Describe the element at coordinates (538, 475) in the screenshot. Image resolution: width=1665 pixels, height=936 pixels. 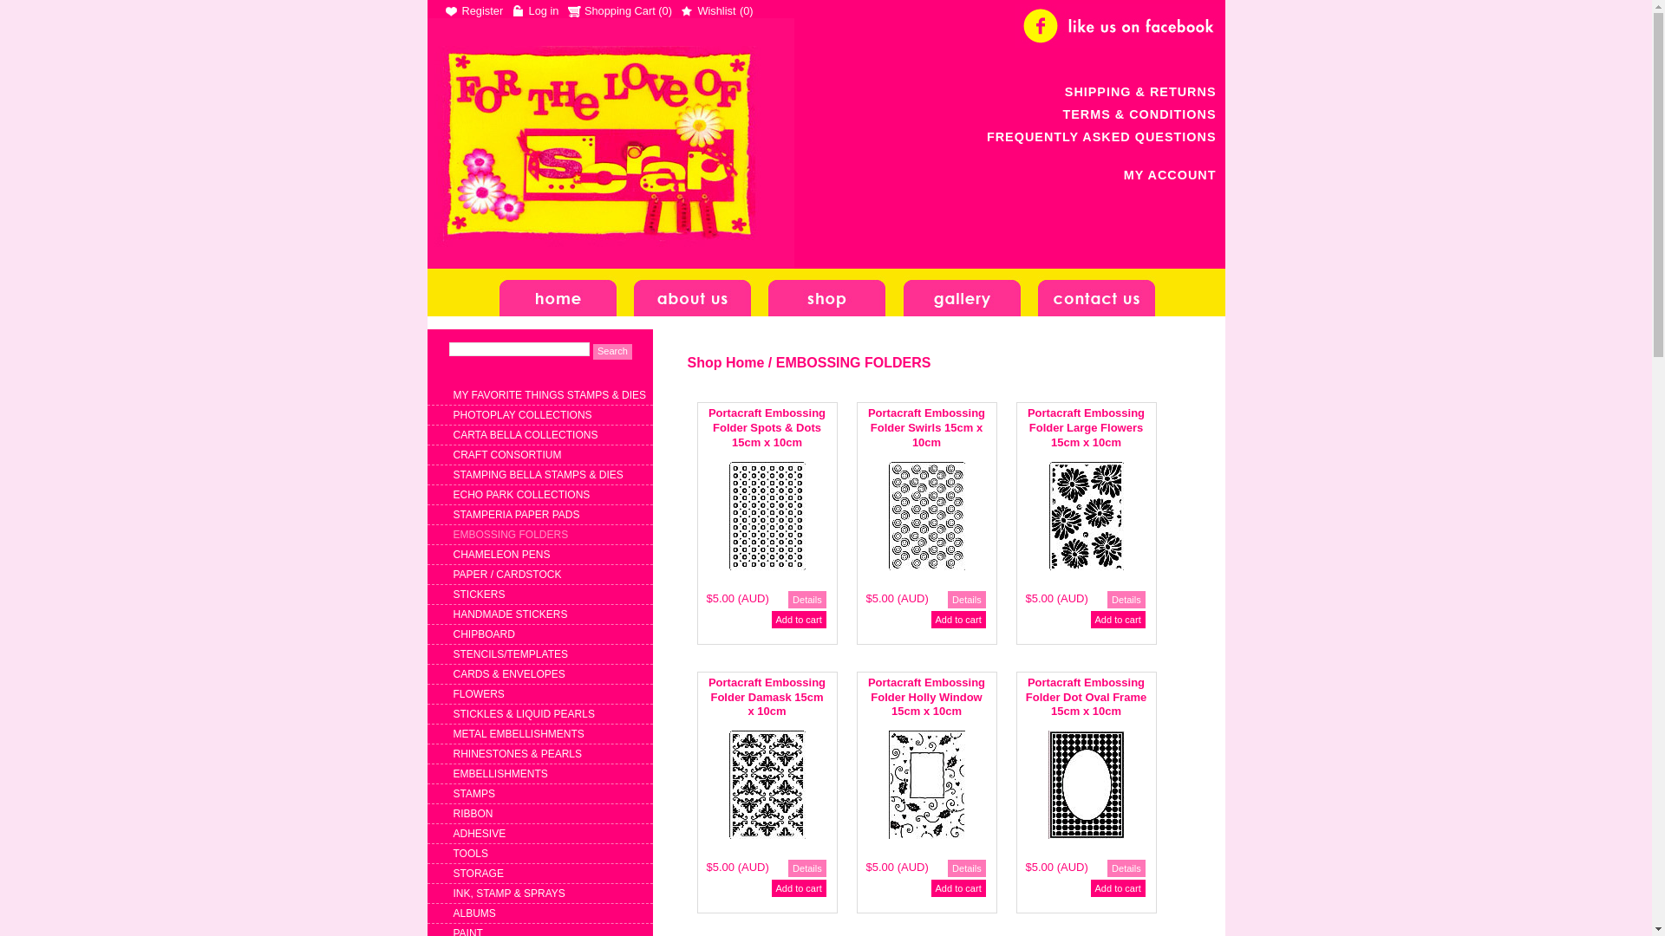
I see `STAMPING BELLA STAMPS & DIES` at that location.